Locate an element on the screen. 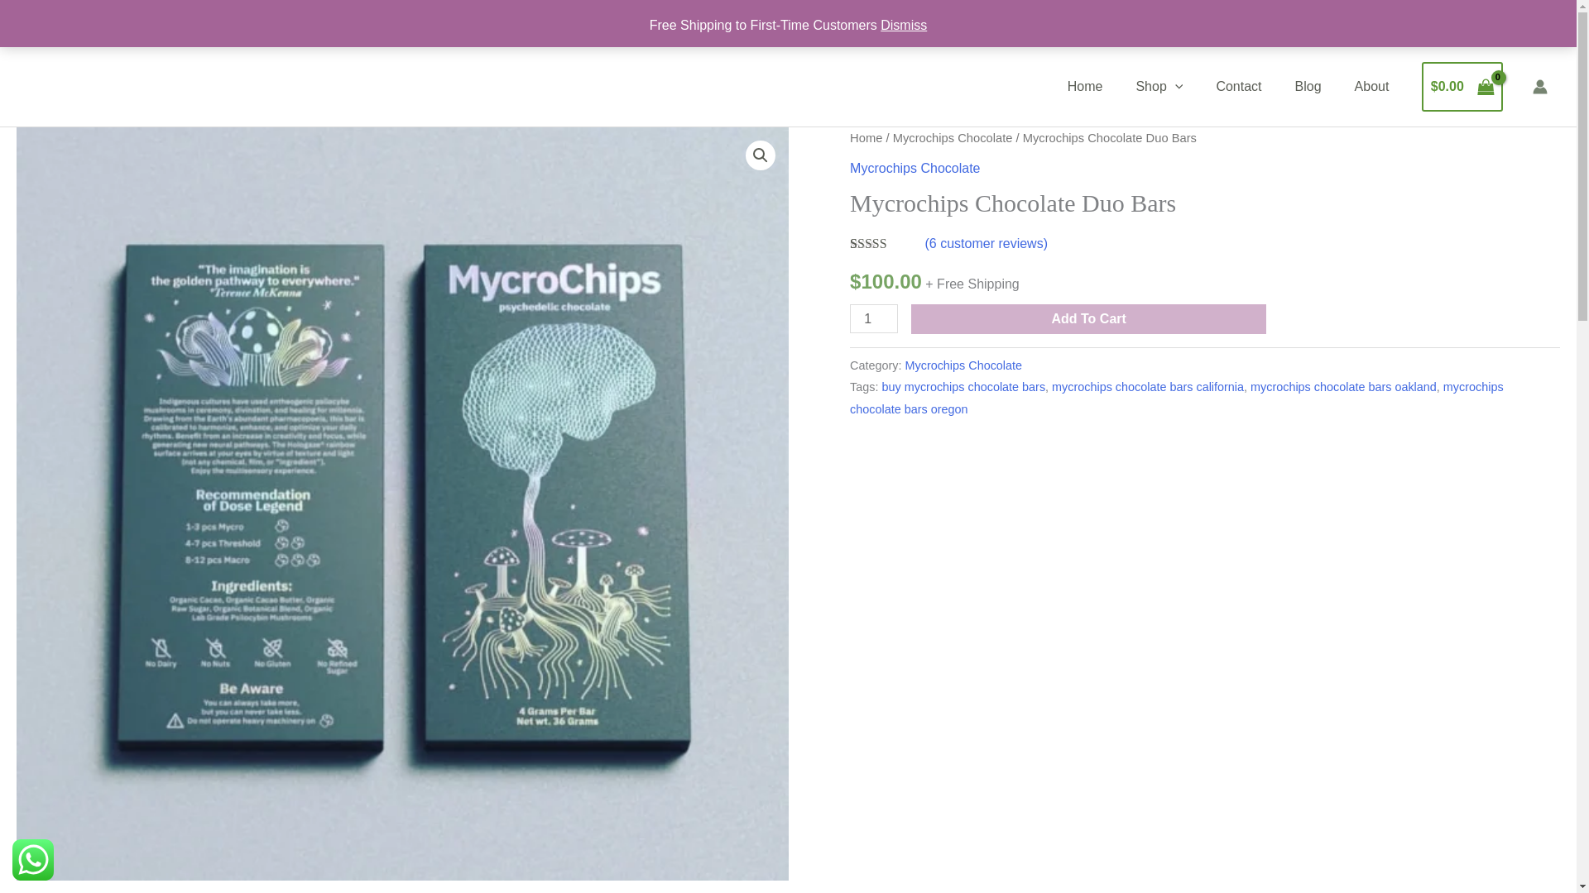  Home is located at coordinates (1085, 87).